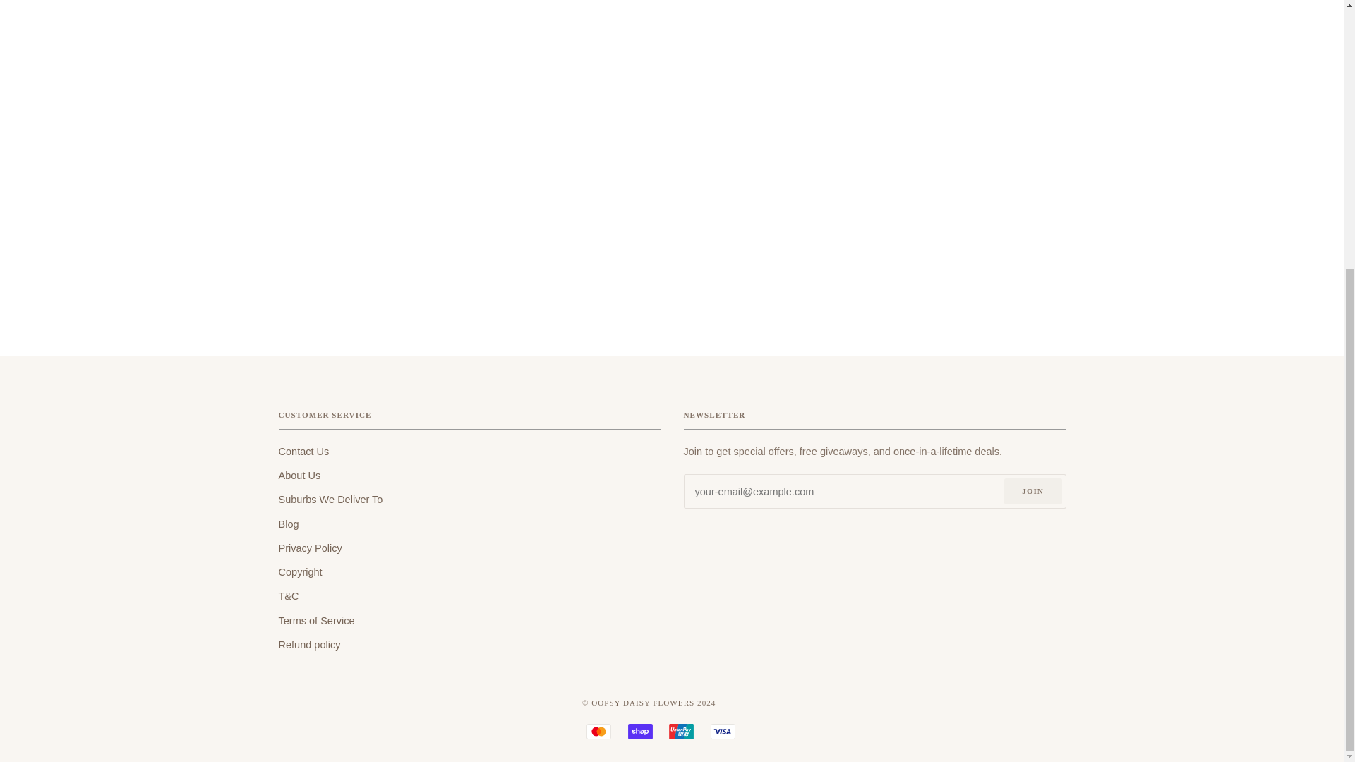  Describe the element at coordinates (682, 731) in the screenshot. I see `UNION PAY` at that location.